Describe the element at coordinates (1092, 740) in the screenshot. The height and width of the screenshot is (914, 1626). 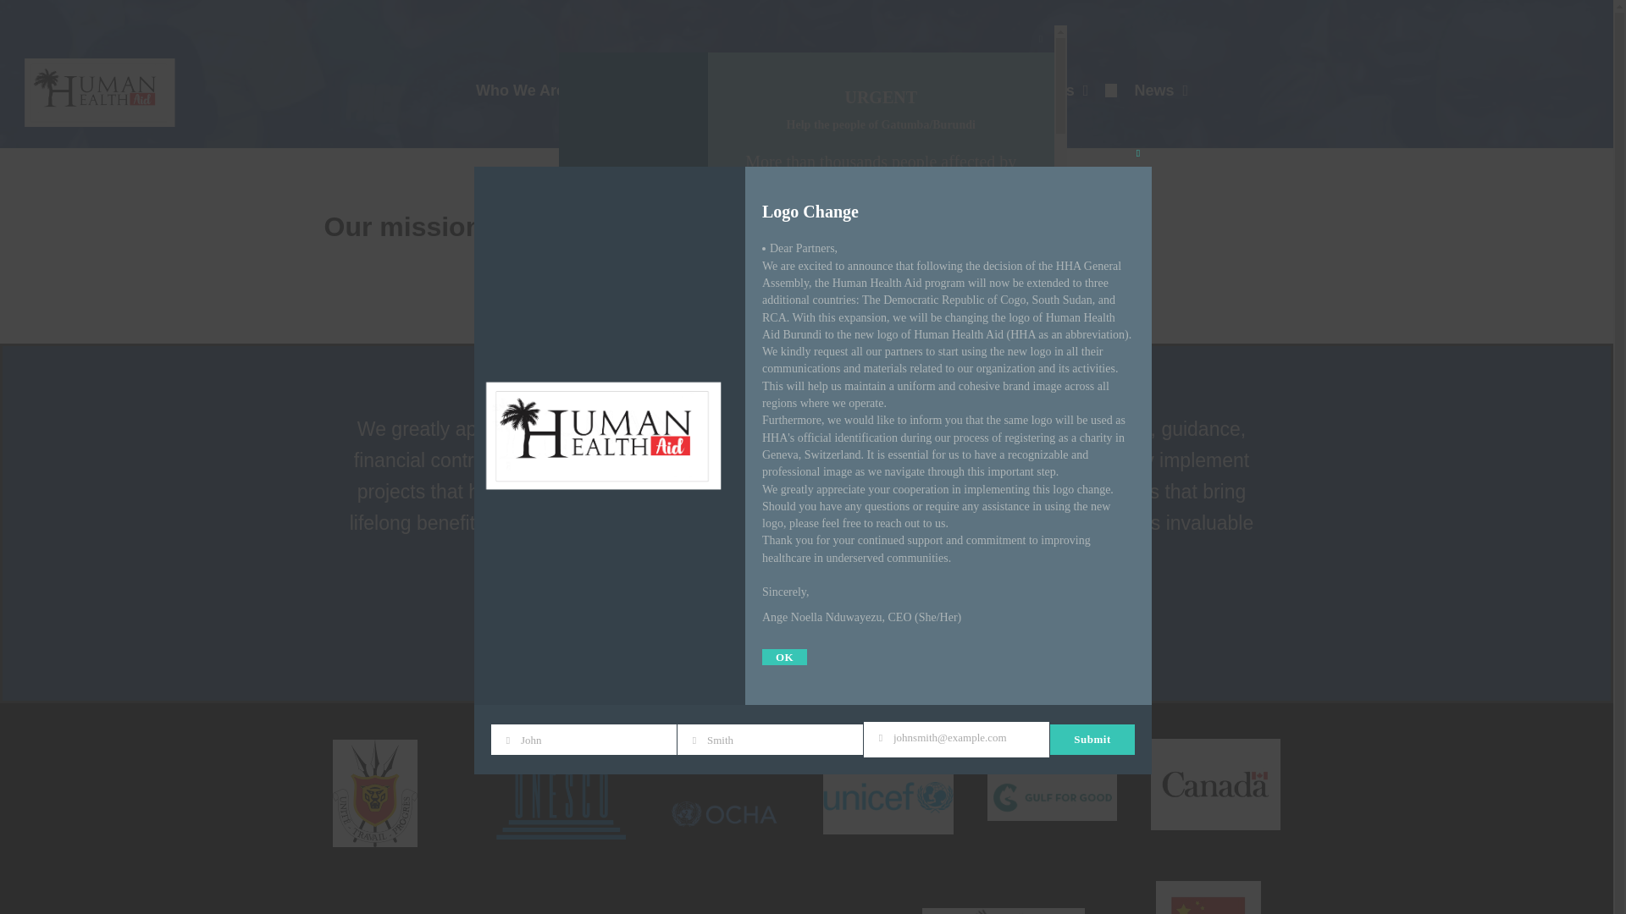
I see `Submit` at that location.